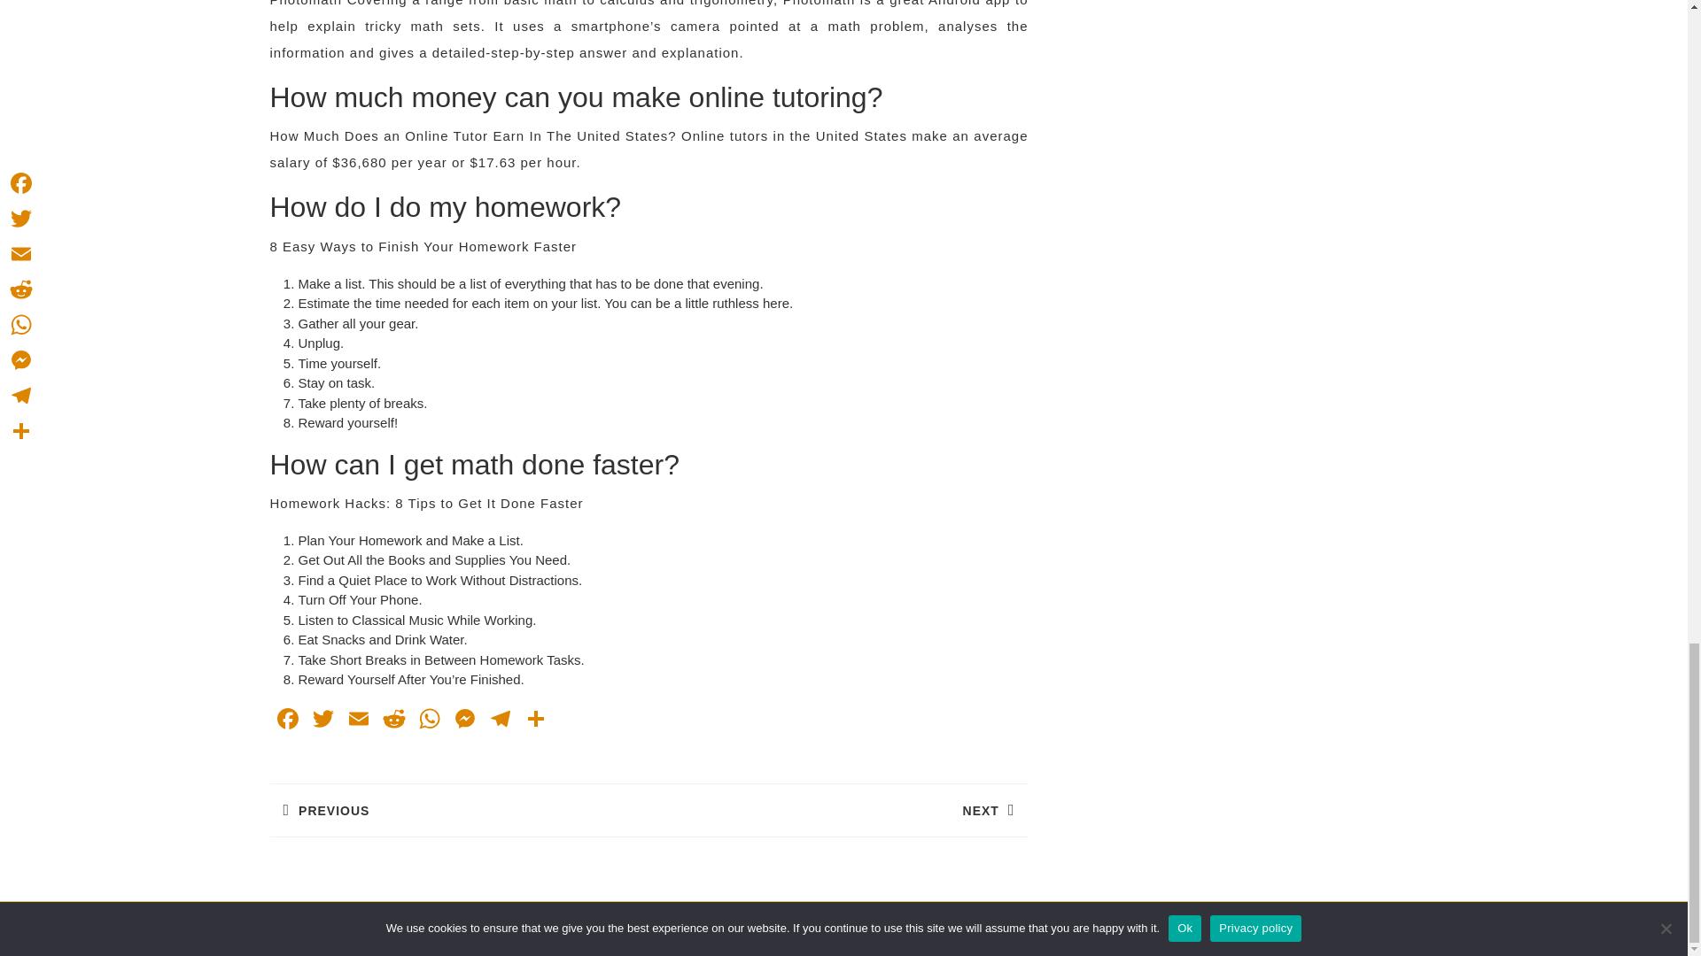 The width and height of the screenshot is (1701, 956). What do you see at coordinates (499, 721) in the screenshot?
I see `Telegram` at bounding box center [499, 721].